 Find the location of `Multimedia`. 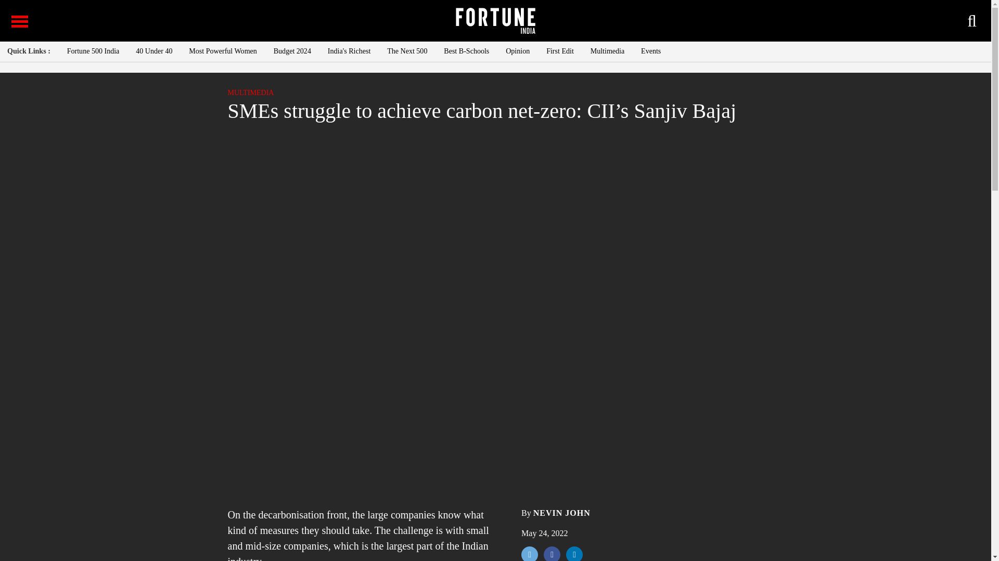

Multimedia is located at coordinates (251, 92).